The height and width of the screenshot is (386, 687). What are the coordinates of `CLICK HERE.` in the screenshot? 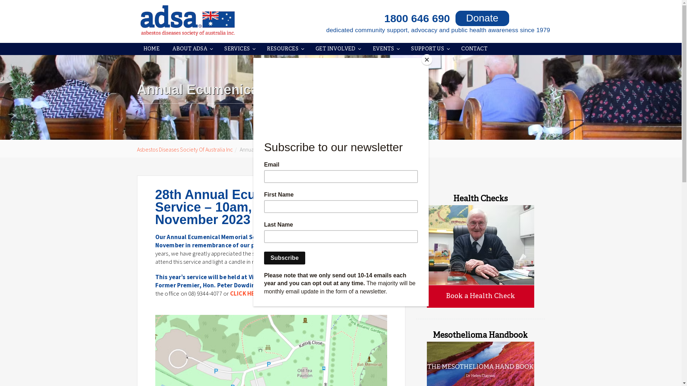 It's located at (247, 293).